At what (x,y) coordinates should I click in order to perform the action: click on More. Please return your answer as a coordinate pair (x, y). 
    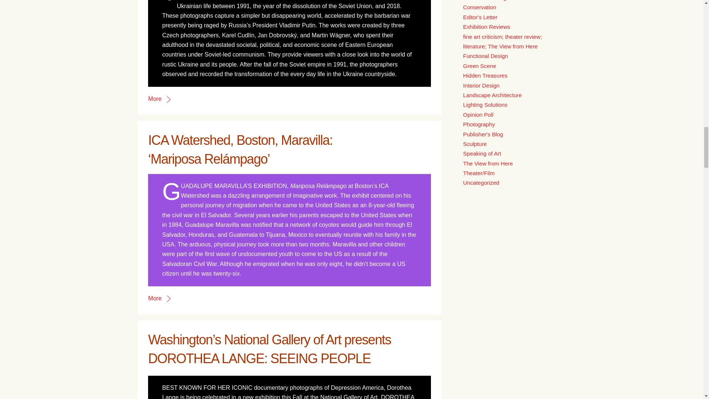
    Looking at the image, I should click on (159, 299).